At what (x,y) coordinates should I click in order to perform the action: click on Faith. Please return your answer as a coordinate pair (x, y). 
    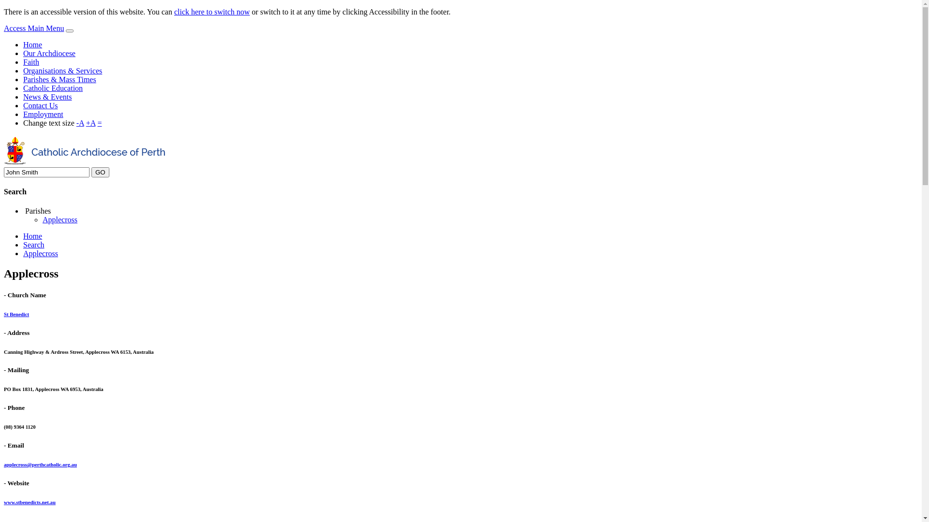
    Looking at the image, I should click on (31, 62).